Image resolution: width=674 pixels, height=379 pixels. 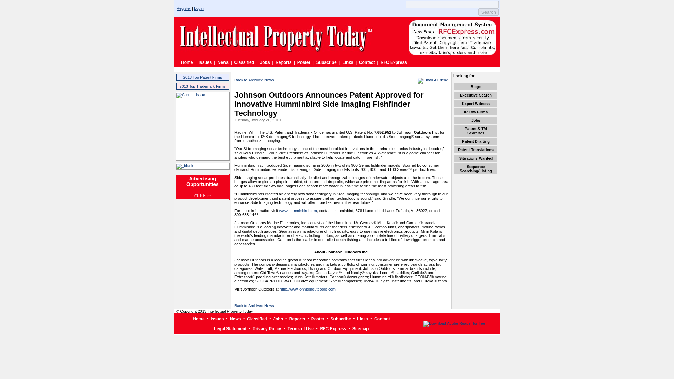 What do you see at coordinates (244, 62) in the screenshot?
I see `Classified` at bounding box center [244, 62].